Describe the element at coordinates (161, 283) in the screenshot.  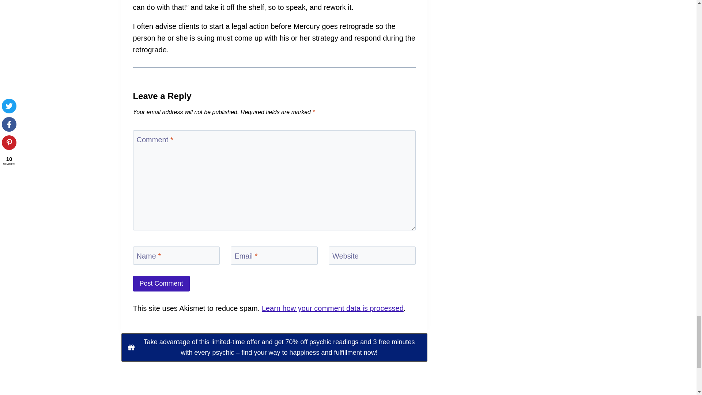
I see `Post Comment` at that location.